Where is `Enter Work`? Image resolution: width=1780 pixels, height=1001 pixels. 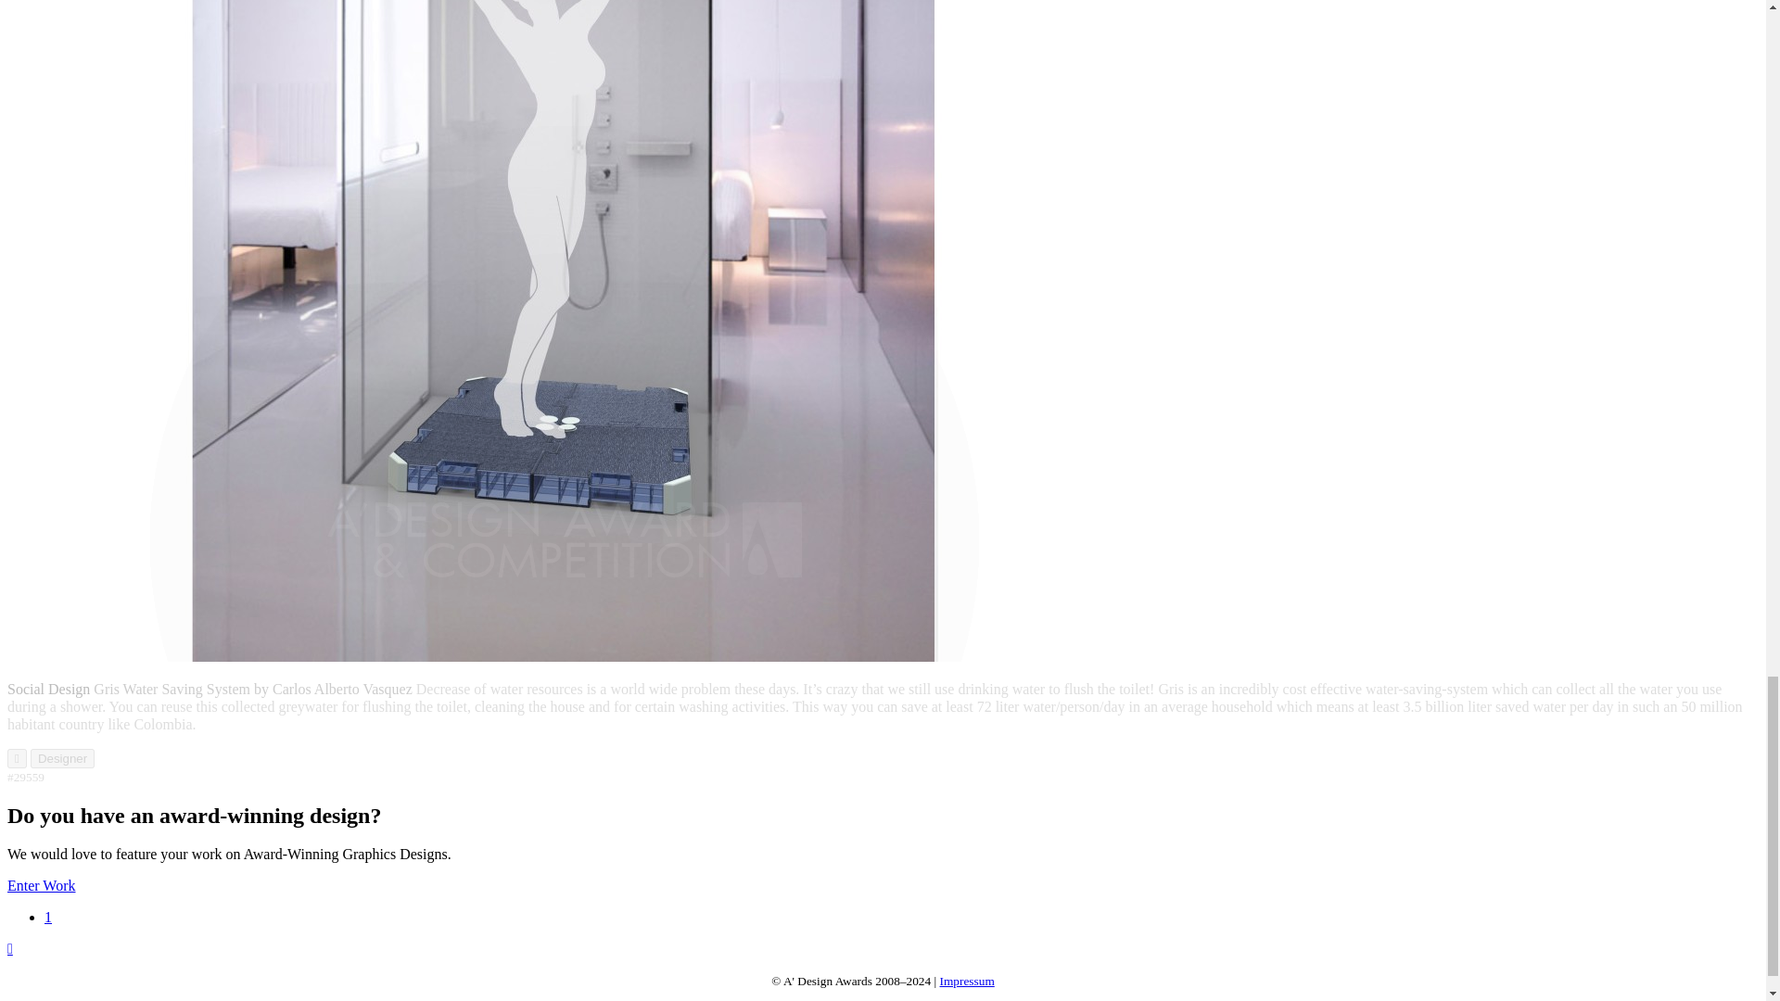
Enter Work is located at coordinates (41, 886).